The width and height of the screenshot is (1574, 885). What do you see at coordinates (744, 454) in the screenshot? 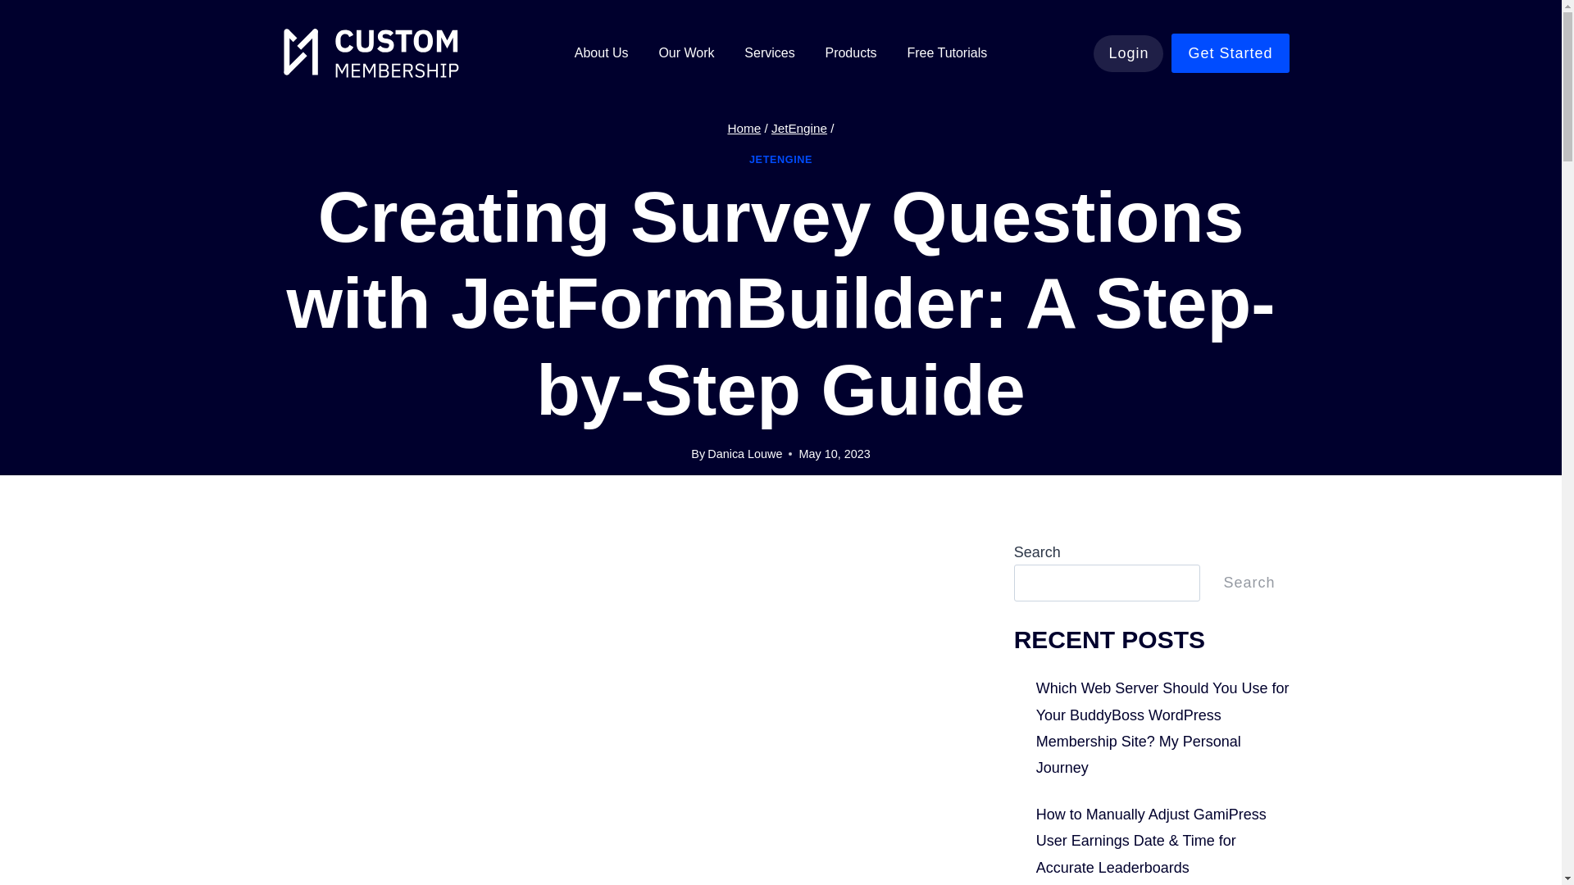
I see `Danica Louwe` at bounding box center [744, 454].